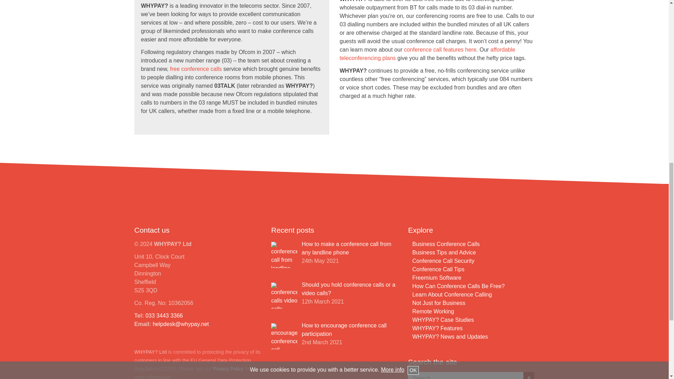  What do you see at coordinates (438, 303) in the screenshot?
I see `Not Just for Business` at bounding box center [438, 303].